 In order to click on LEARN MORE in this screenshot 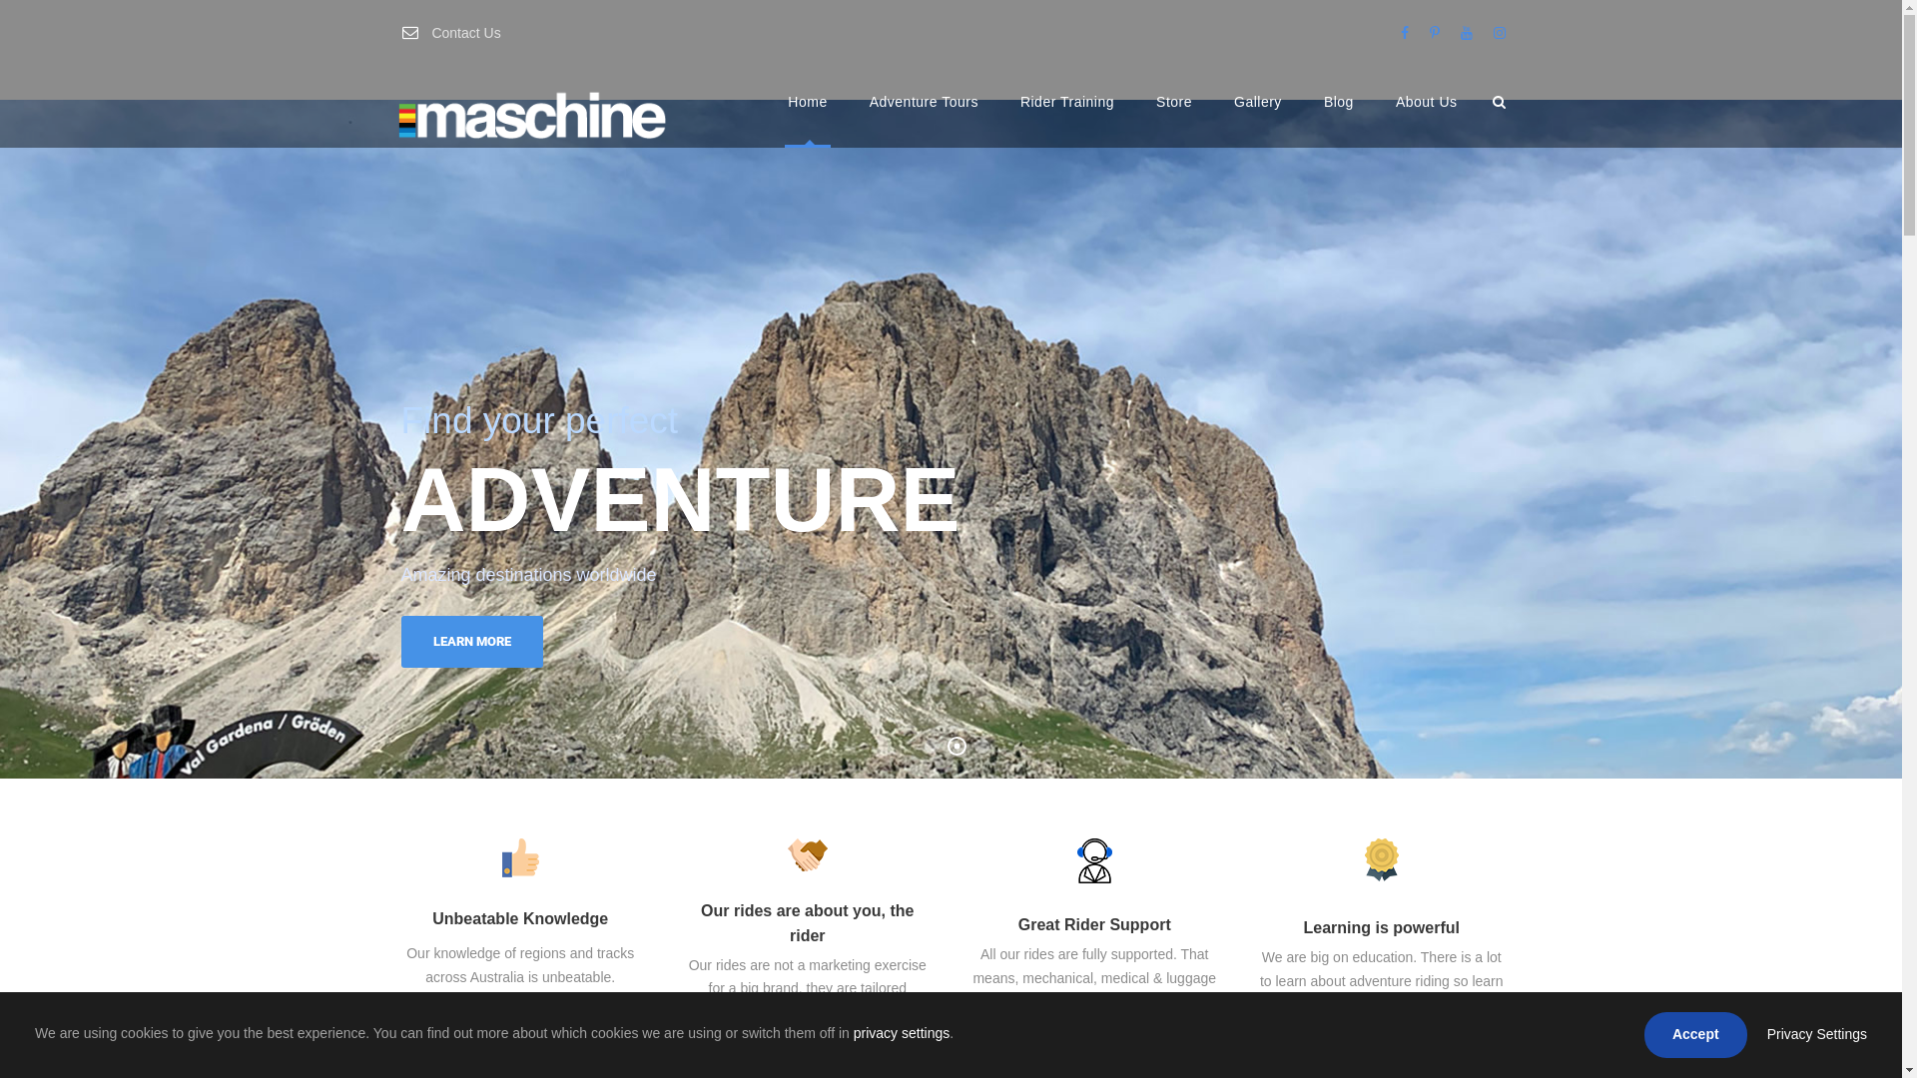, I will do `click(472, 642)`.